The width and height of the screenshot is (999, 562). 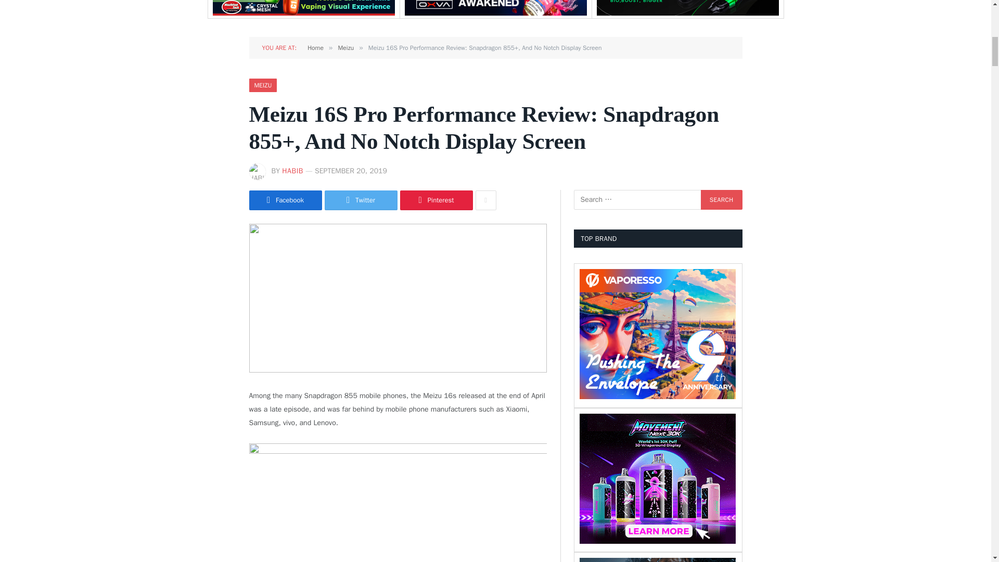 What do you see at coordinates (721, 200) in the screenshot?
I see `Search` at bounding box center [721, 200].